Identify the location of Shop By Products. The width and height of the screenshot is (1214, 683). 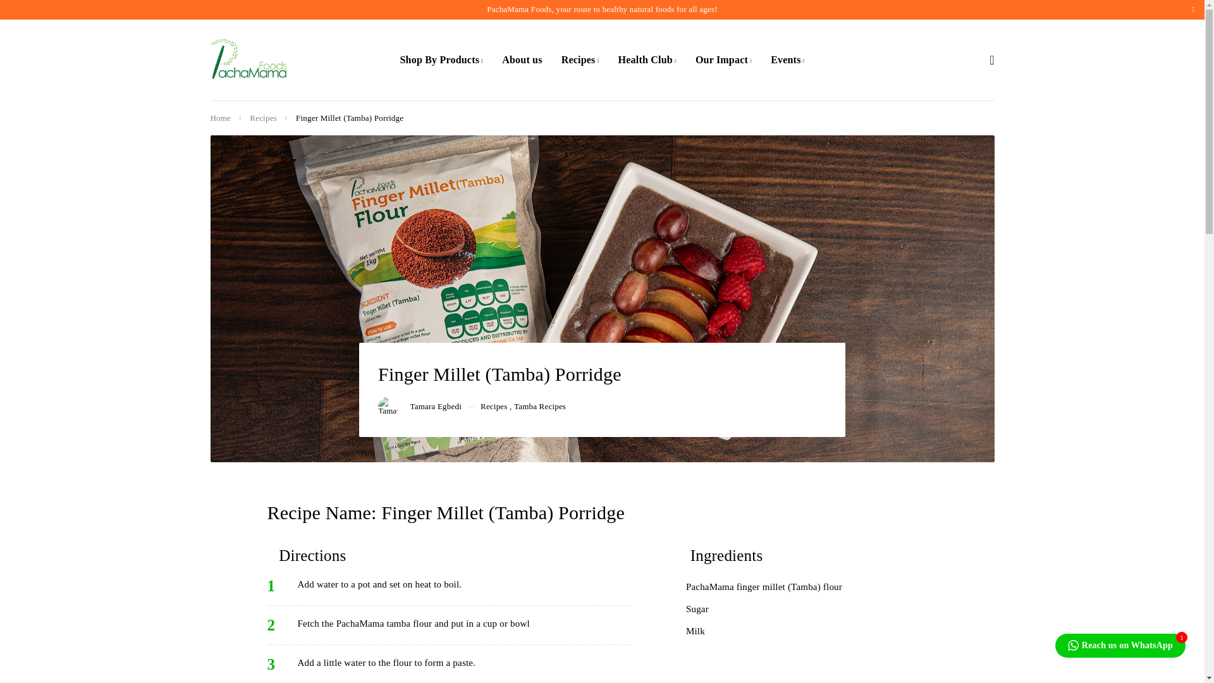
(441, 59).